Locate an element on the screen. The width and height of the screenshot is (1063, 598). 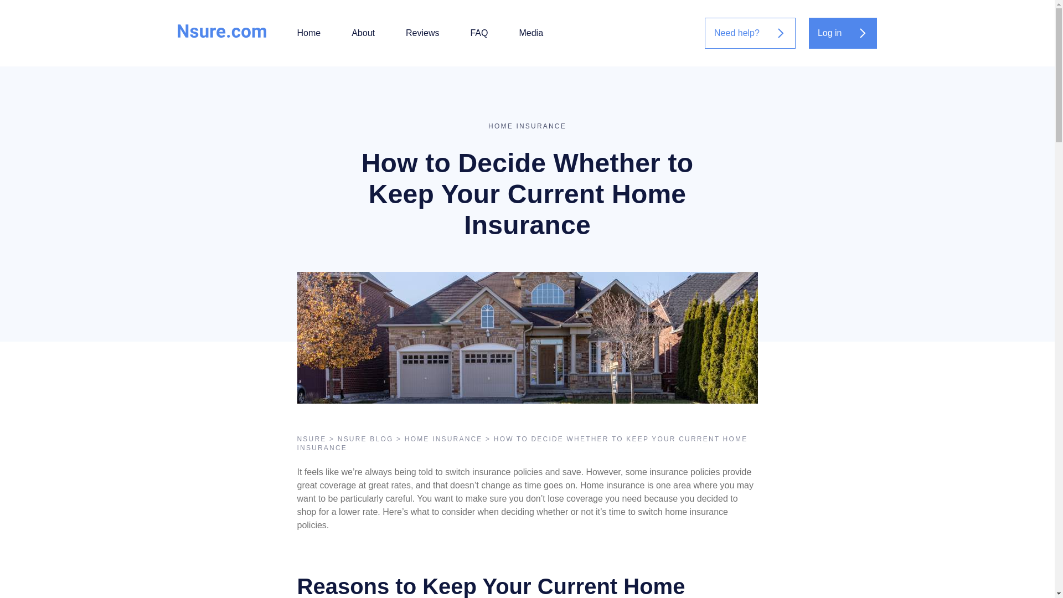
HOME INSURANCE is located at coordinates (443, 439).